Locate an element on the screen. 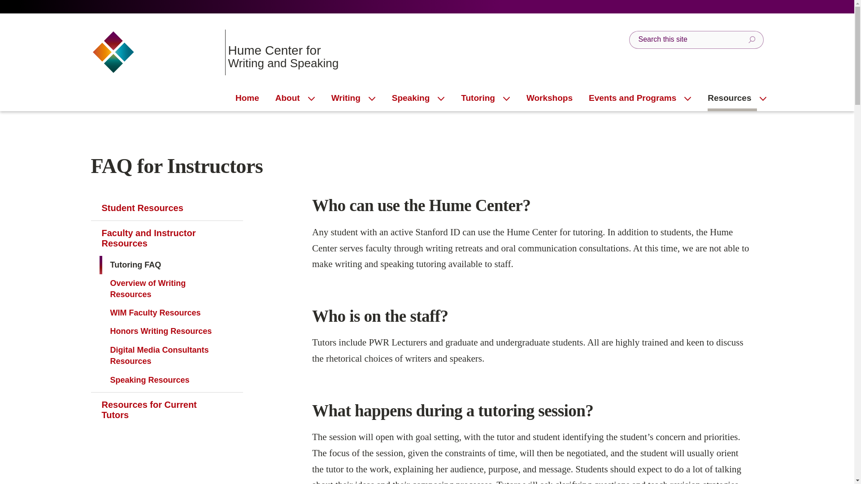 Image resolution: width=861 pixels, height=484 pixels. Tutoring is located at coordinates (180, 53).